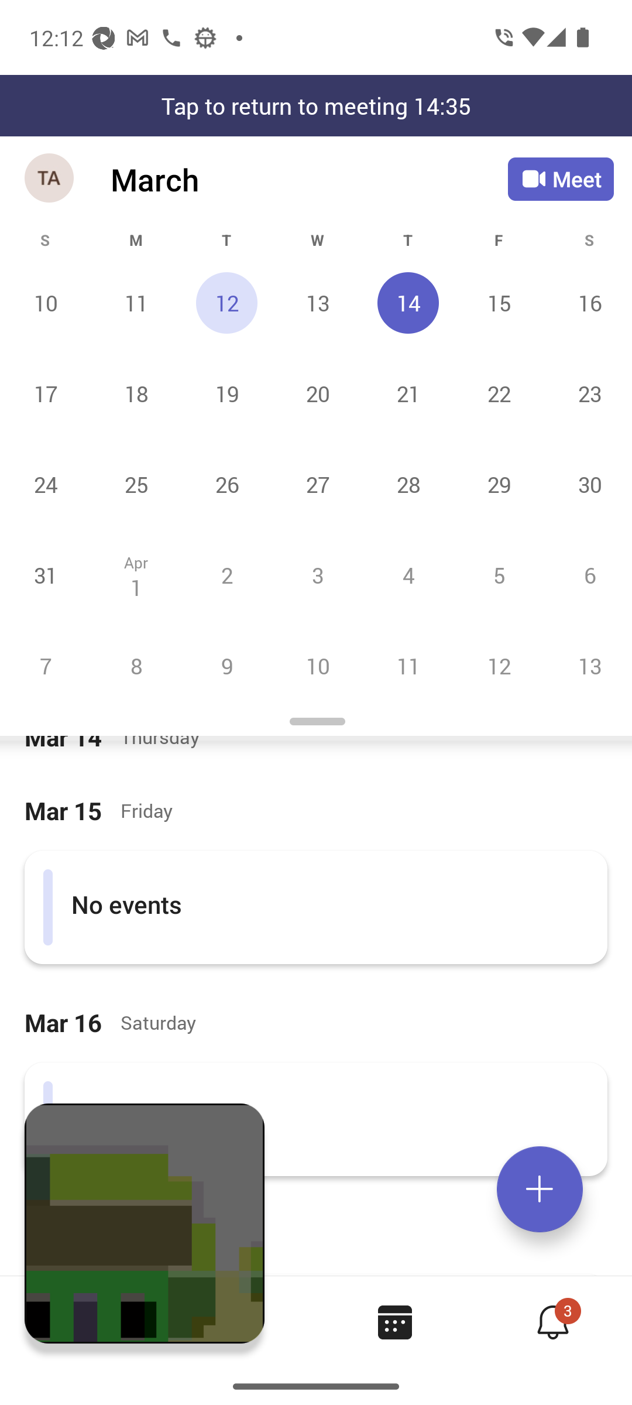 This screenshot has height=1405, width=632. What do you see at coordinates (408, 484) in the screenshot?
I see `Thursday, March 28 28` at bounding box center [408, 484].